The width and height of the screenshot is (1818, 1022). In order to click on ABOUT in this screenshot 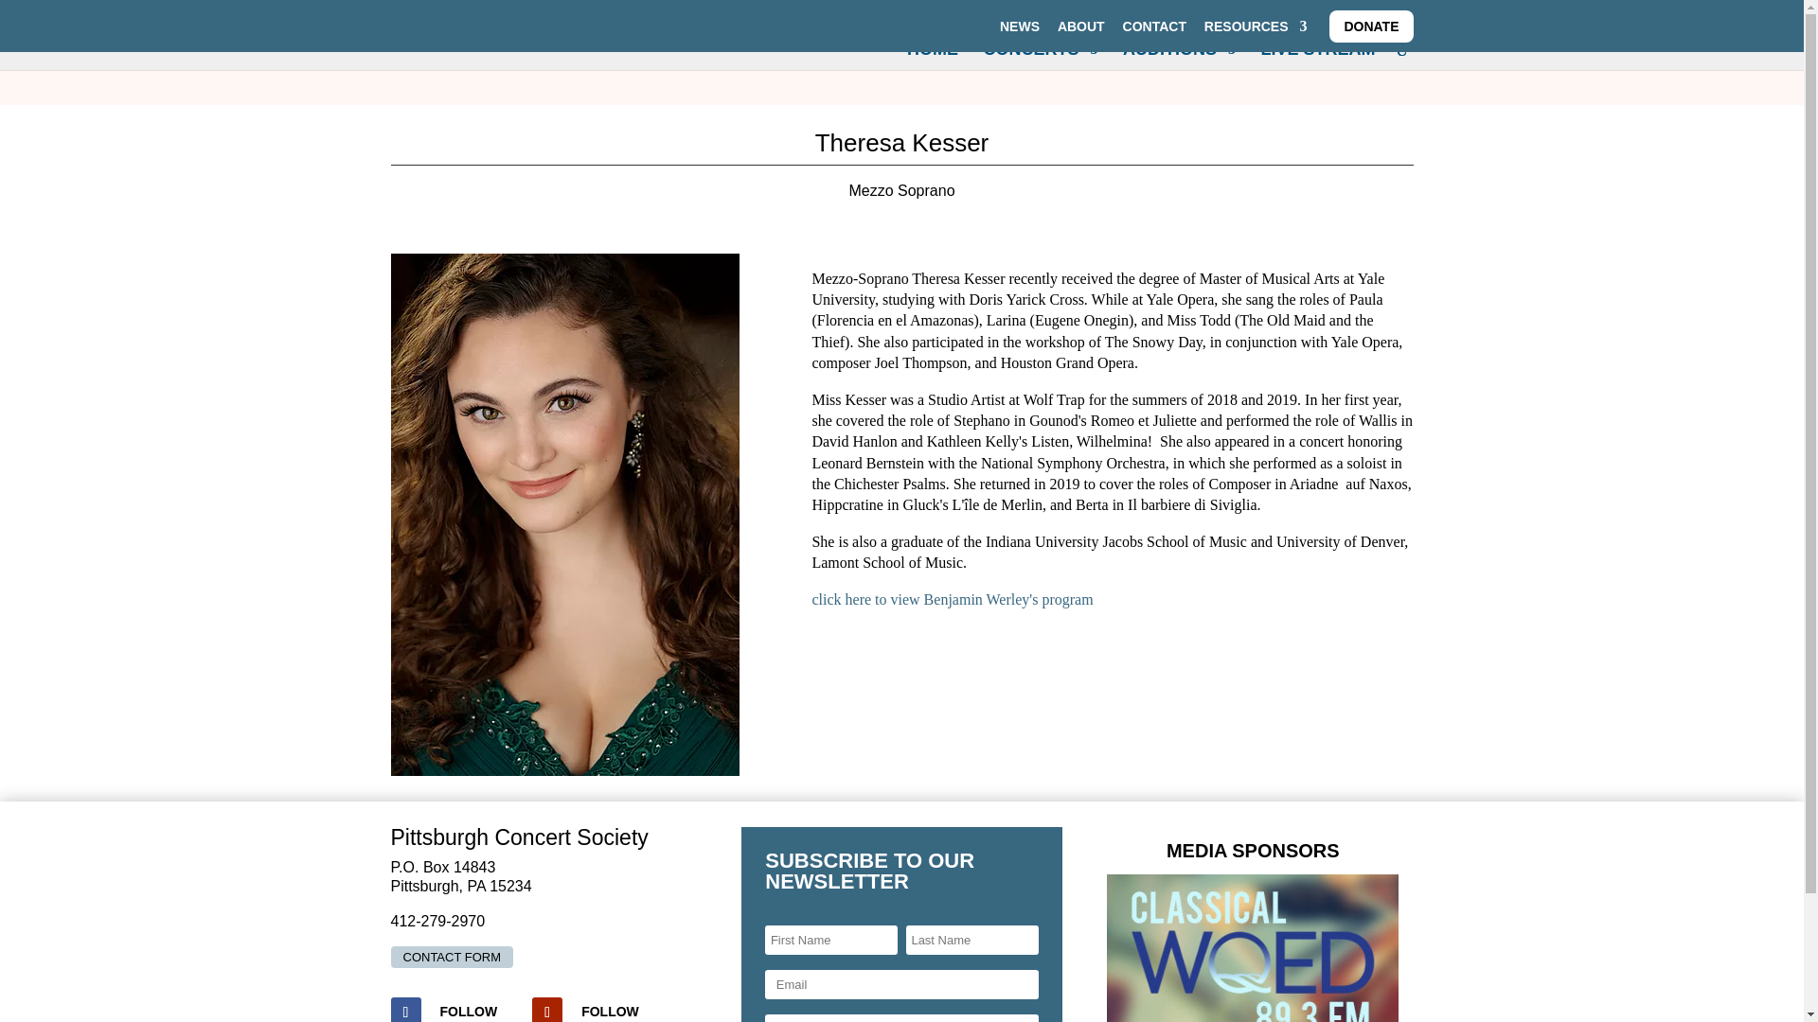, I will do `click(1081, 30)`.